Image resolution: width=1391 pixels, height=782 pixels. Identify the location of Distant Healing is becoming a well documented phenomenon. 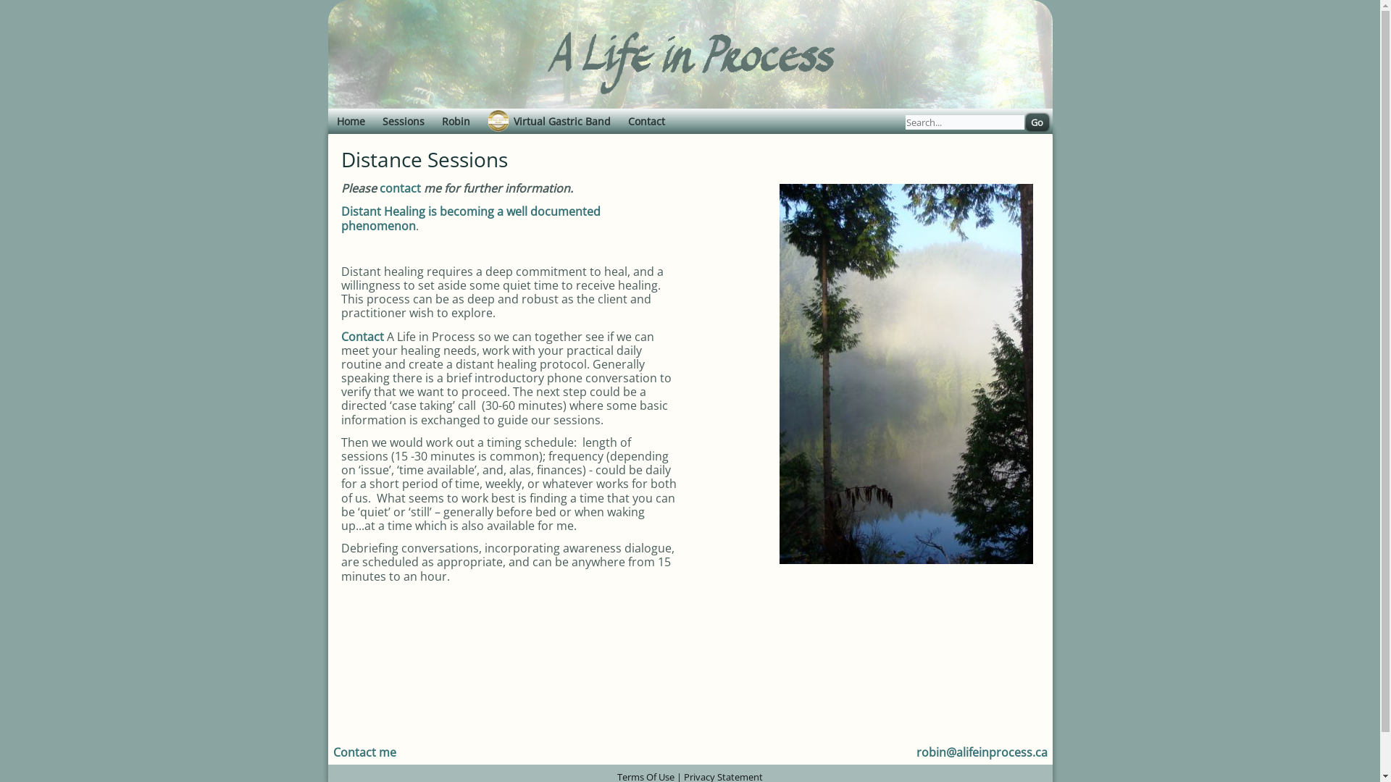
(470, 219).